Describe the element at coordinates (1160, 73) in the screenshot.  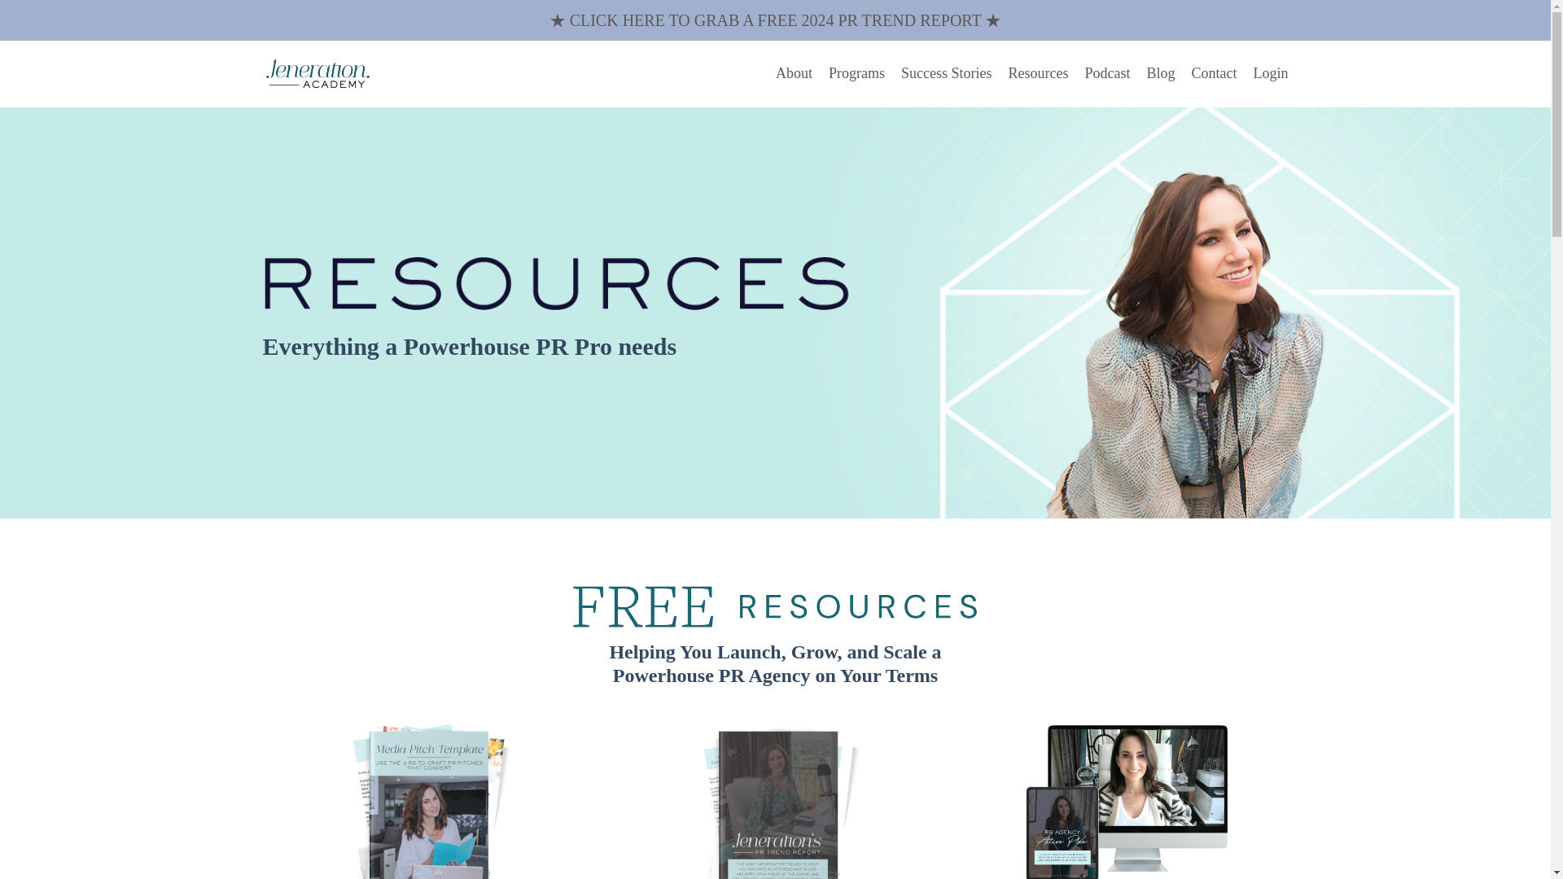
I see `Blog` at that location.